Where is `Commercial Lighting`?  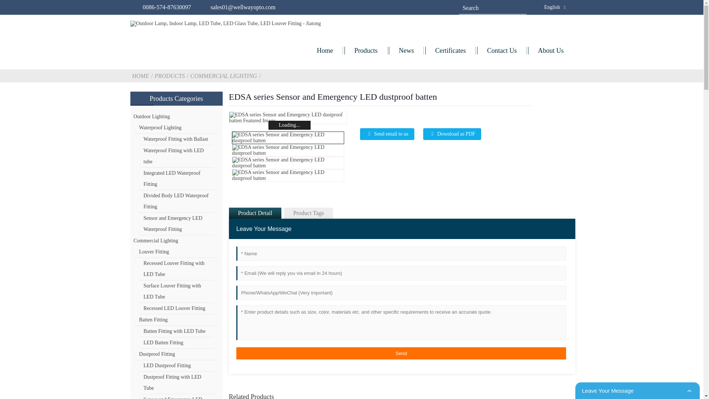 Commercial Lighting is located at coordinates (225, 75).